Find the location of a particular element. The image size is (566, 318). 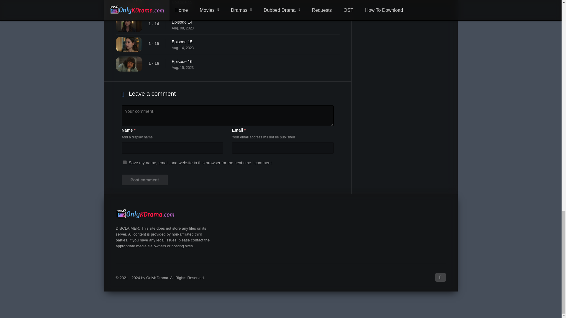

yes is located at coordinates (124, 163).